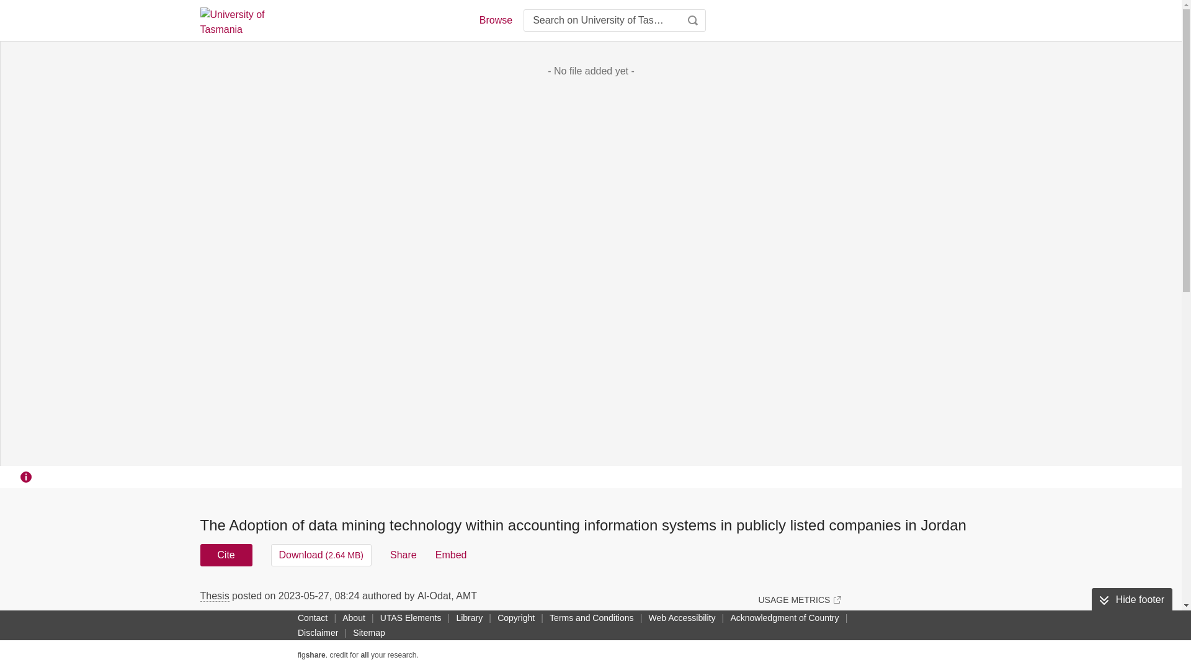  Describe the element at coordinates (318, 633) in the screenshot. I see `Disclaimer` at that location.